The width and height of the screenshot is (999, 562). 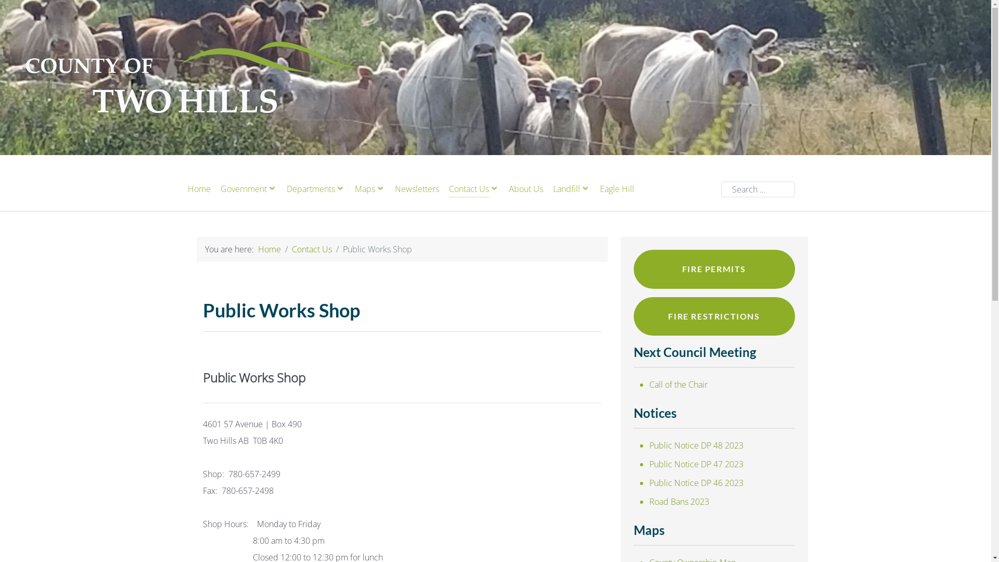 I want to click on Home, so click(x=270, y=249).